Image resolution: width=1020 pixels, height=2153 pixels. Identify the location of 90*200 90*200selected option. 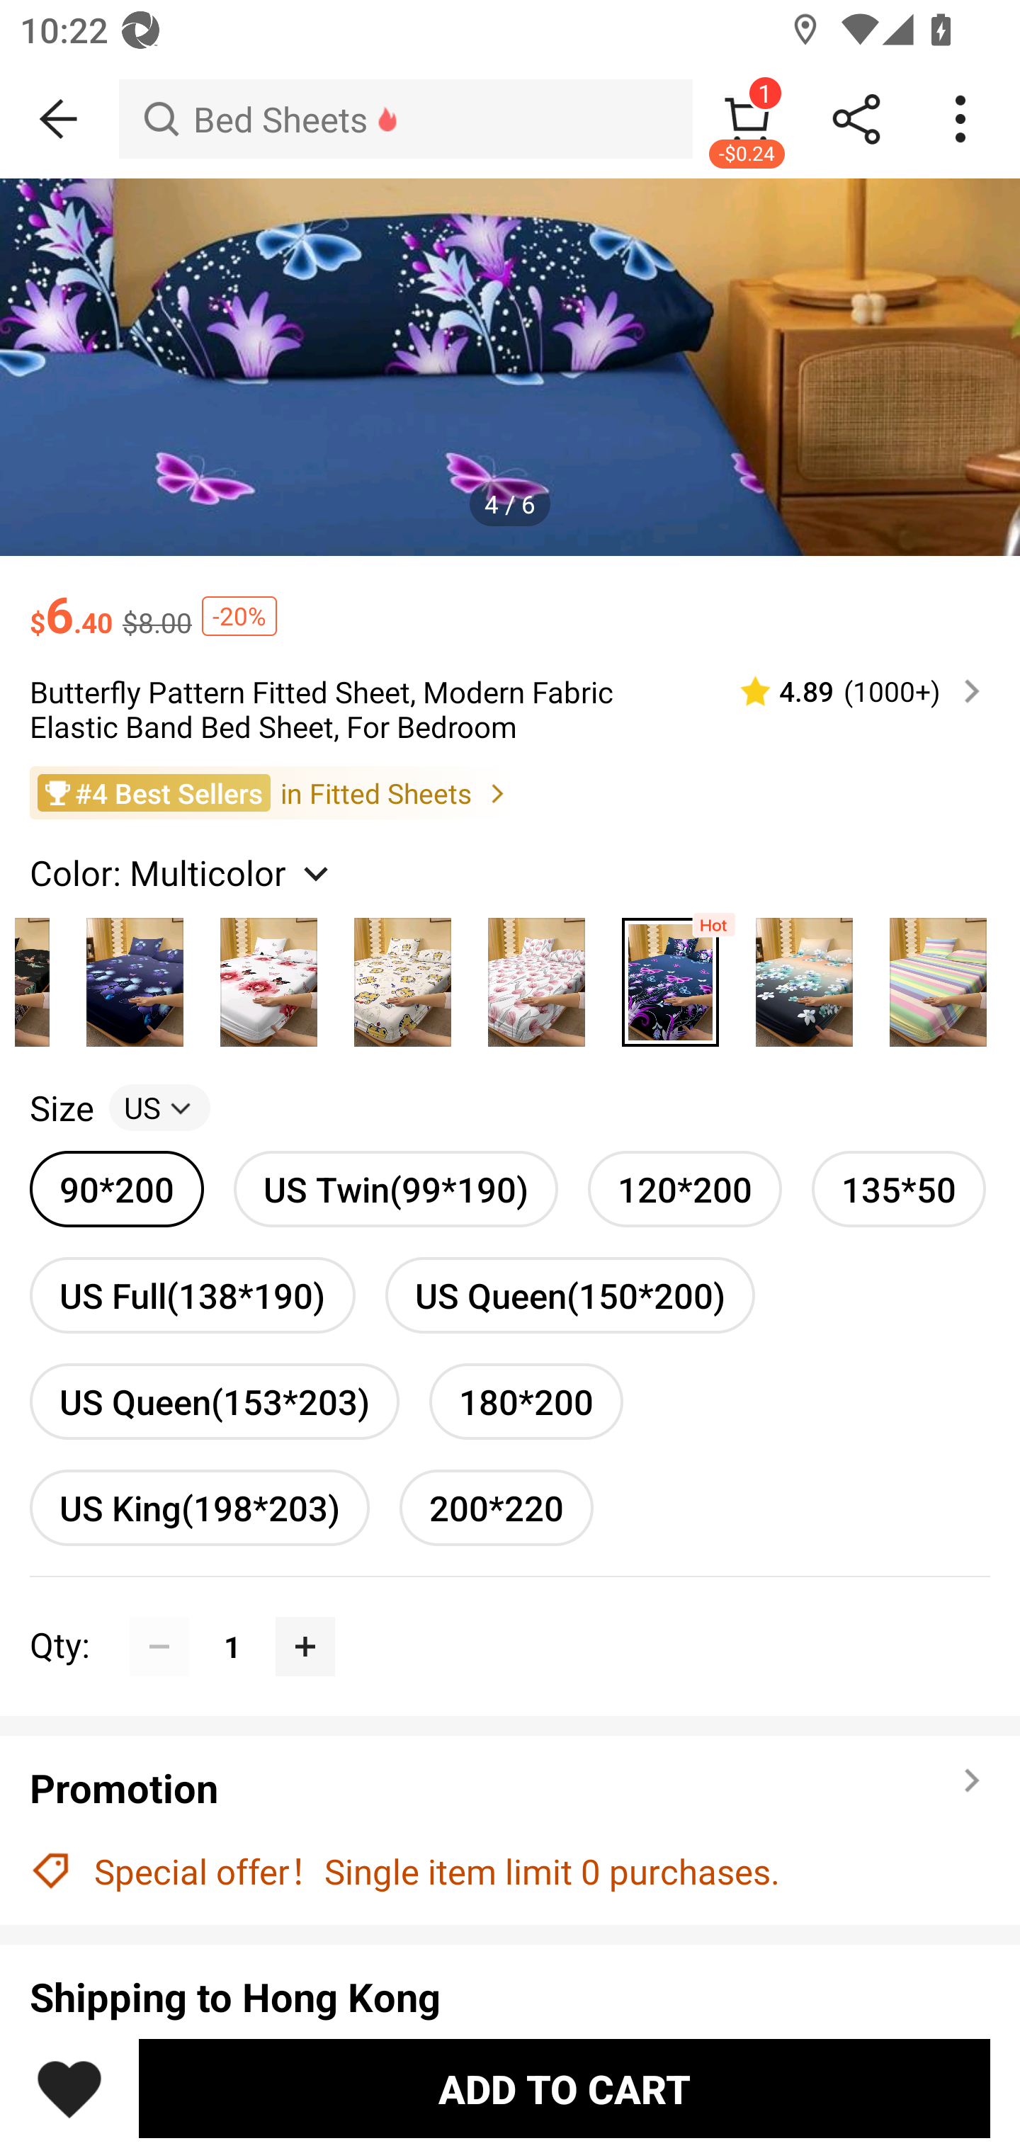
(116, 1189).